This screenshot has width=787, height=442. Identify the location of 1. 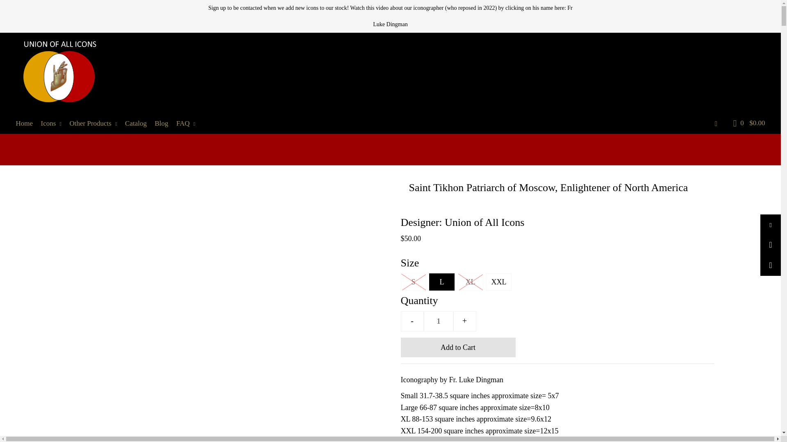
(439, 321).